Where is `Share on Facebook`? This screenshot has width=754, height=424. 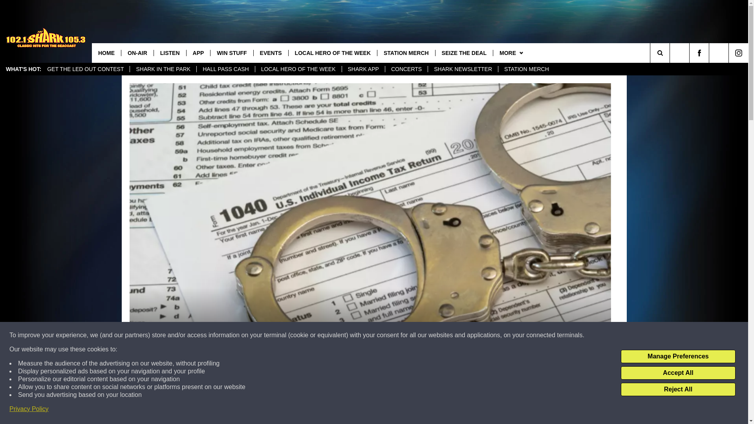 Share on Facebook is located at coordinates (268, 410).